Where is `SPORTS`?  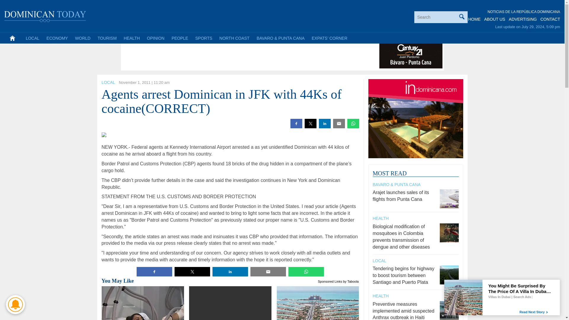
SPORTS is located at coordinates (204, 38).